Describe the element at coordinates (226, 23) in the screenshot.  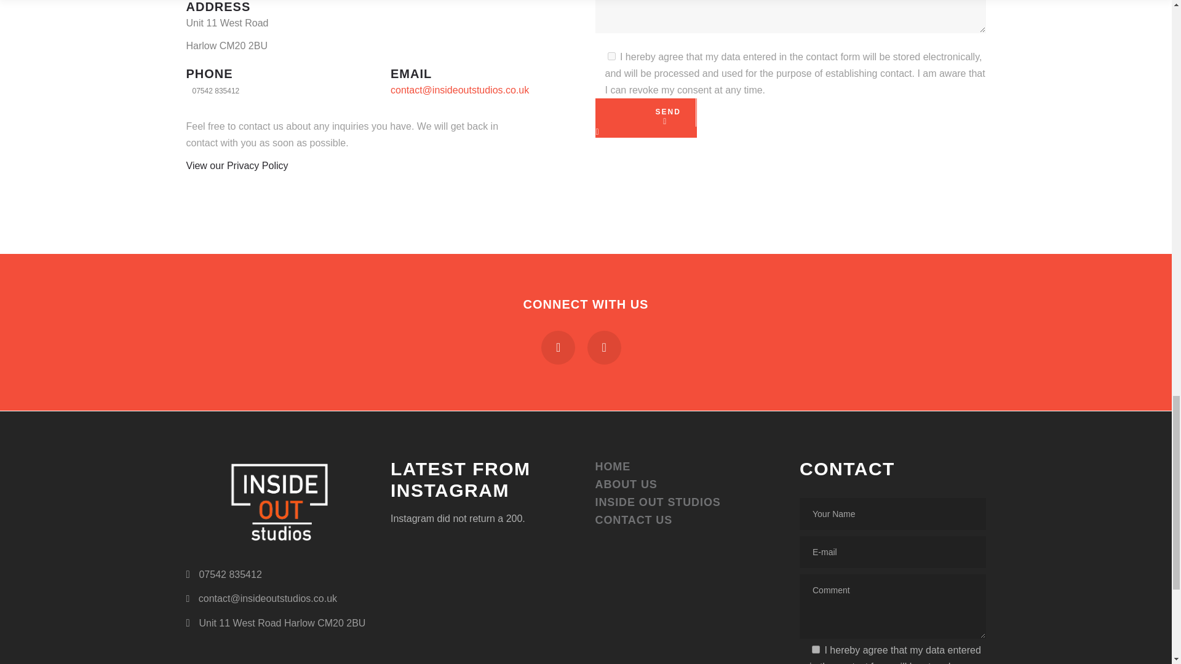
I see `Unit 11 West Road` at that location.